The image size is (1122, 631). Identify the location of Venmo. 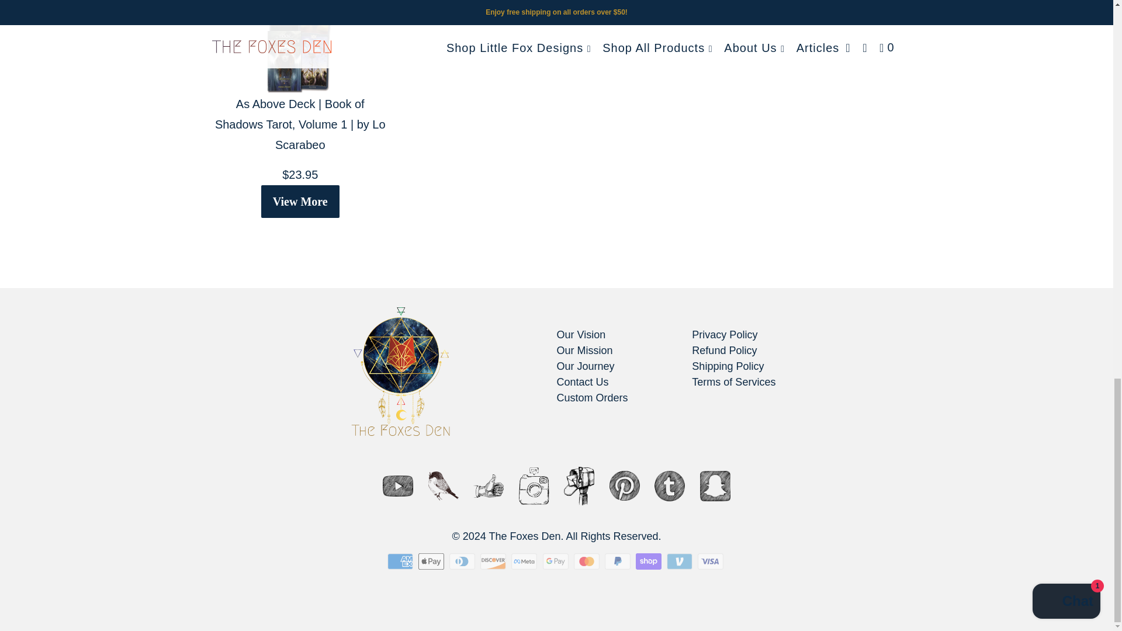
(680, 561).